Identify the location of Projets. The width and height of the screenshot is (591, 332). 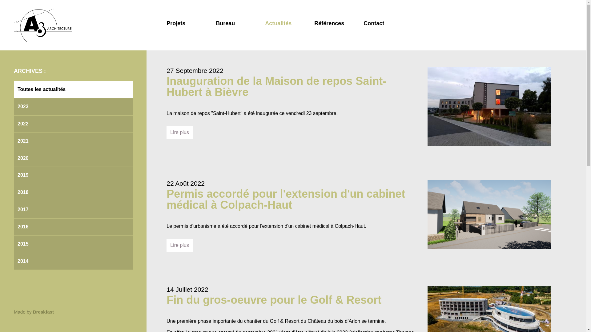
(183, 21).